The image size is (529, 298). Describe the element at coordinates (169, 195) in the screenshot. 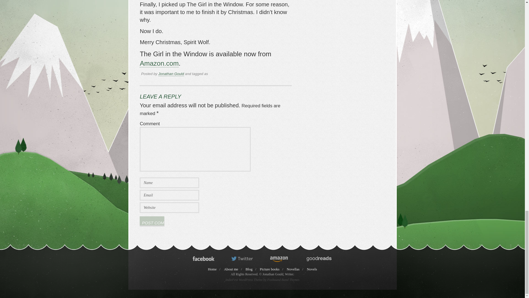

I see `Email` at that location.